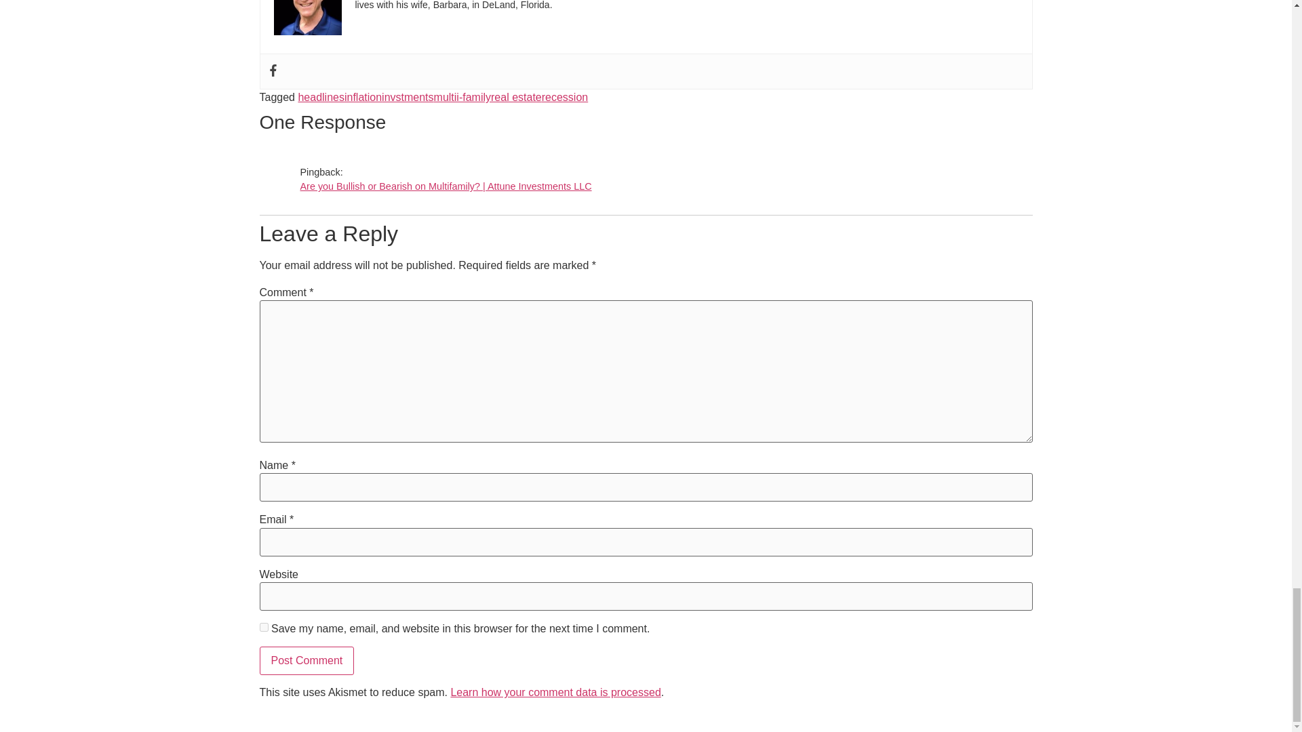 Image resolution: width=1302 pixels, height=732 pixels. What do you see at coordinates (564, 98) in the screenshot?
I see `recession` at bounding box center [564, 98].